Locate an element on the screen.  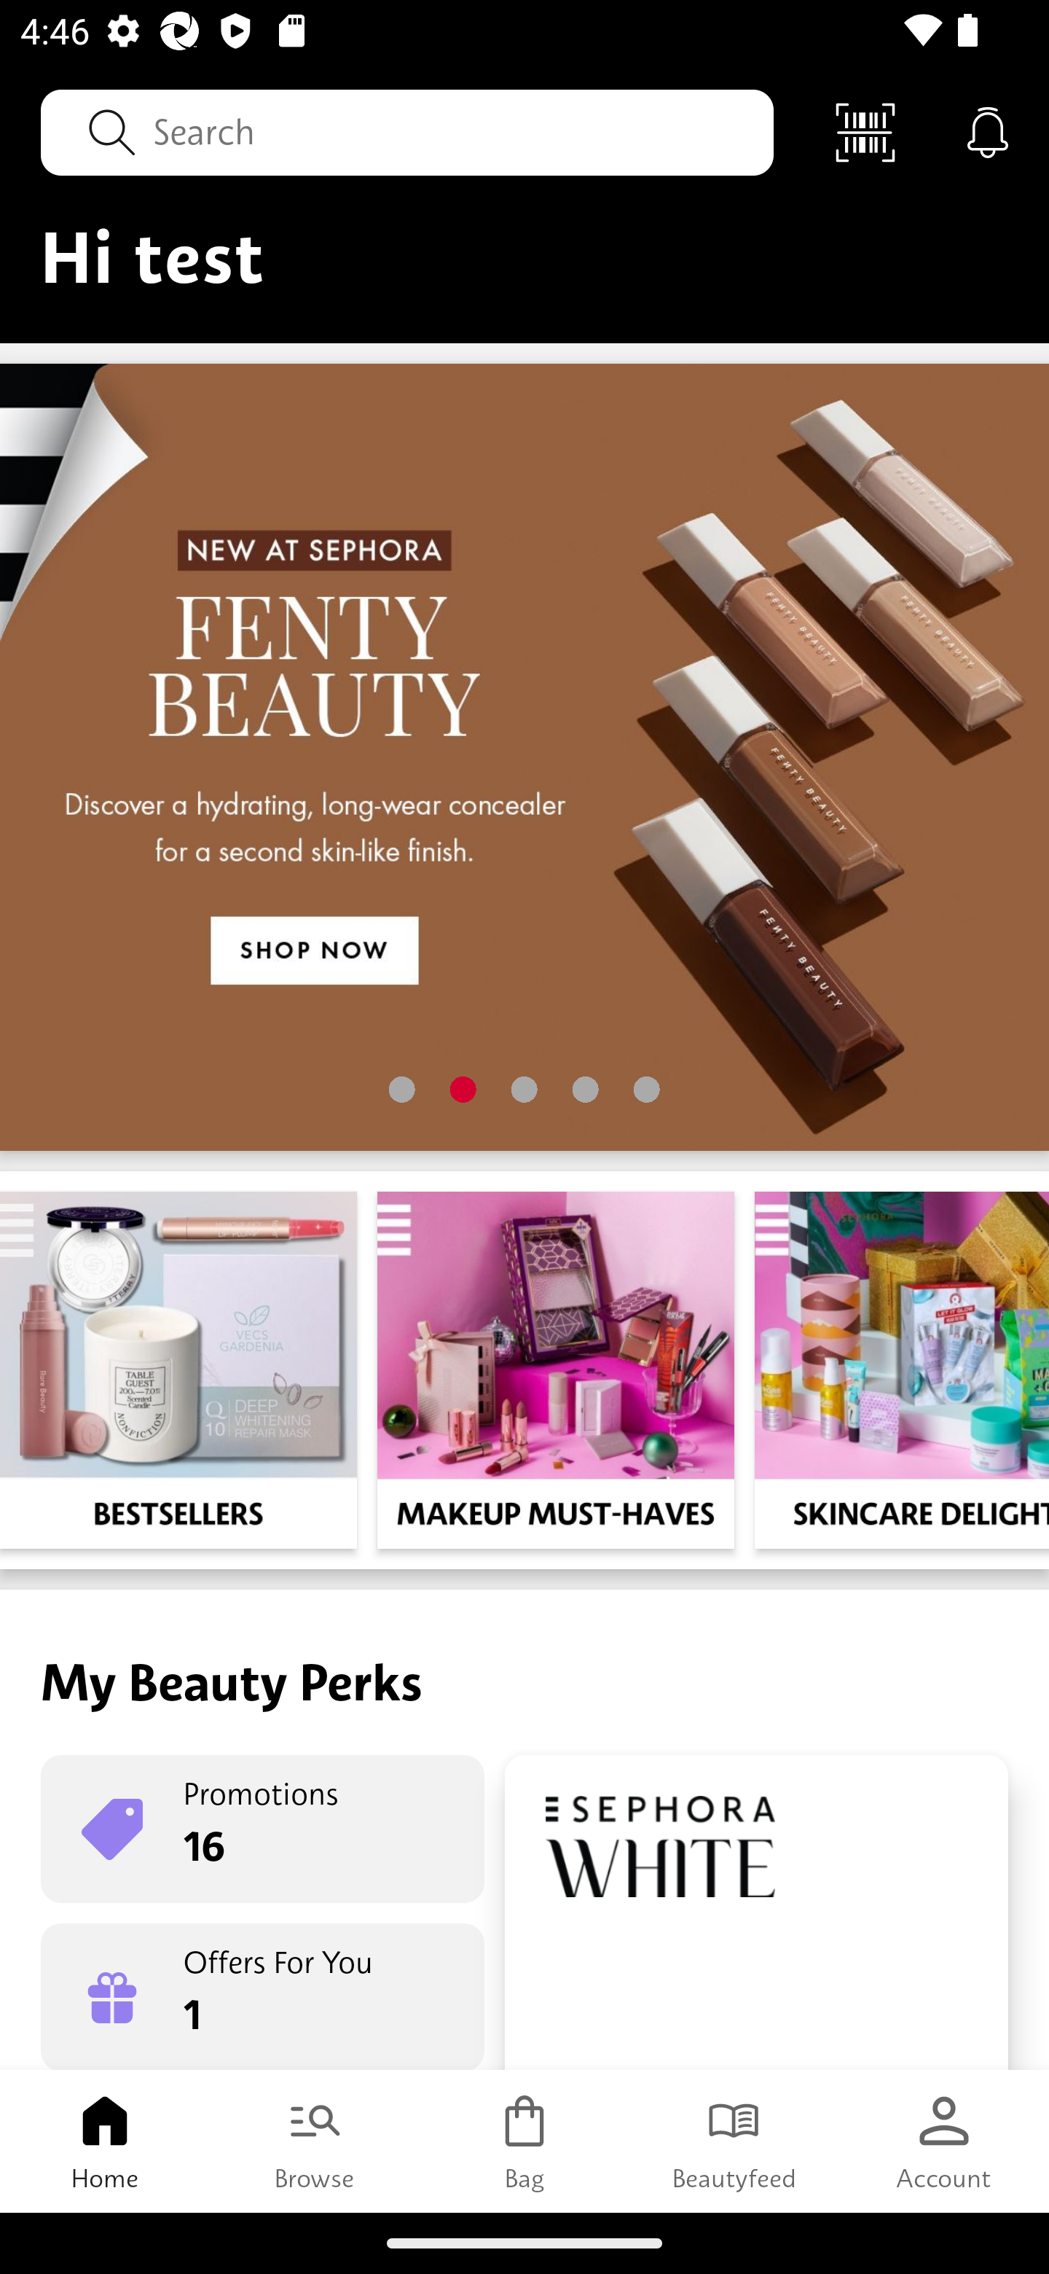
Beautyfeed is located at coordinates (734, 2141).